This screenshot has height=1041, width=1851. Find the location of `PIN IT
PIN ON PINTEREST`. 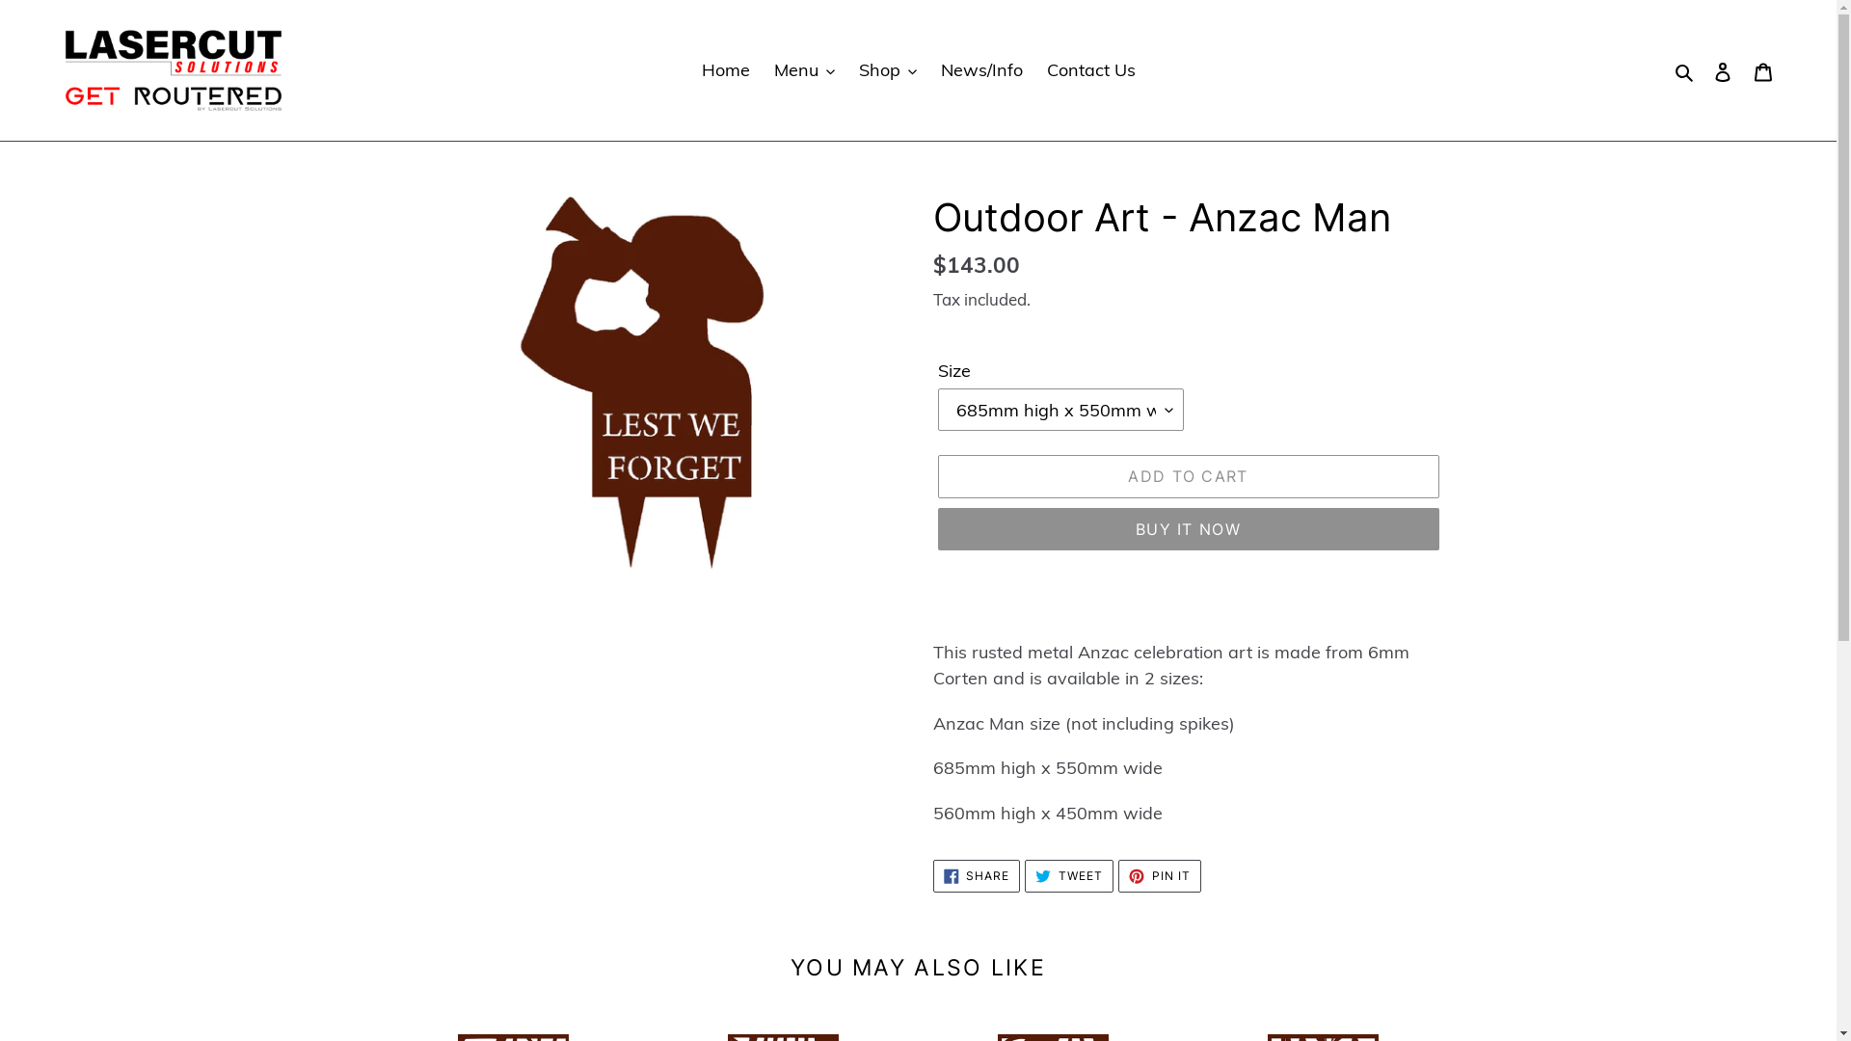

PIN IT
PIN ON PINTEREST is located at coordinates (1160, 876).